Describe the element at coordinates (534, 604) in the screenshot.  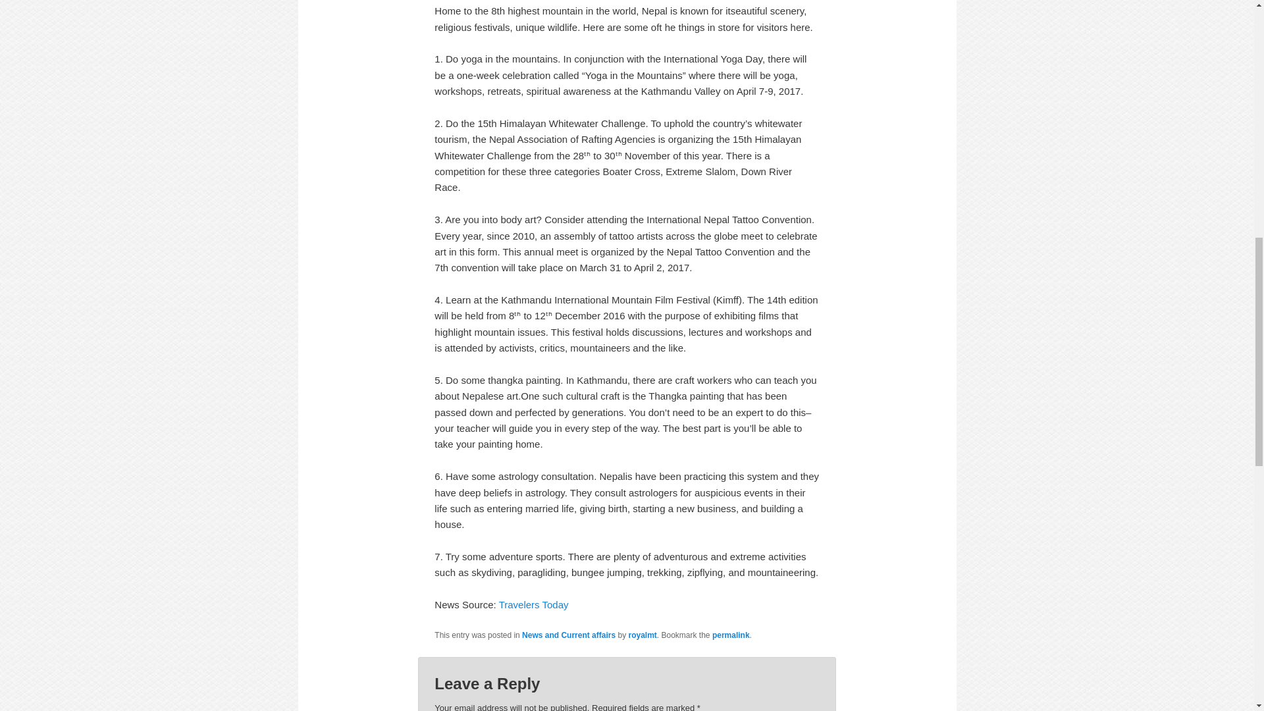
I see `Travelers Today` at that location.